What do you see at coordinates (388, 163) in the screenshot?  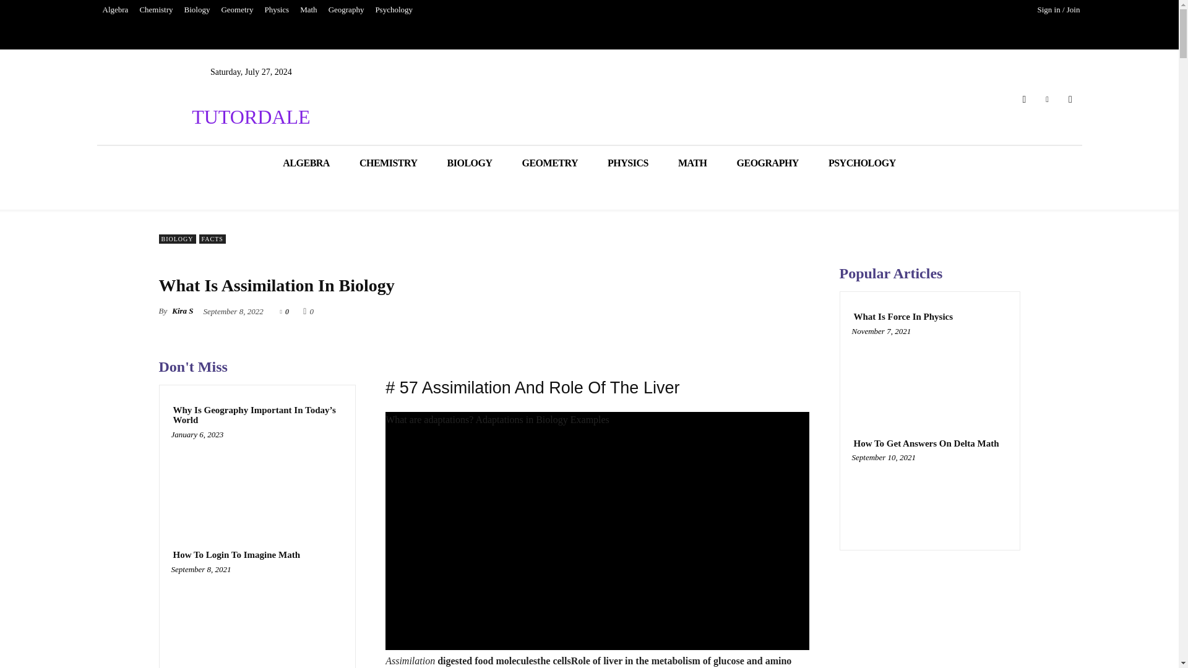 I see `CHEMISTRY` at bounding box center [388, 163].